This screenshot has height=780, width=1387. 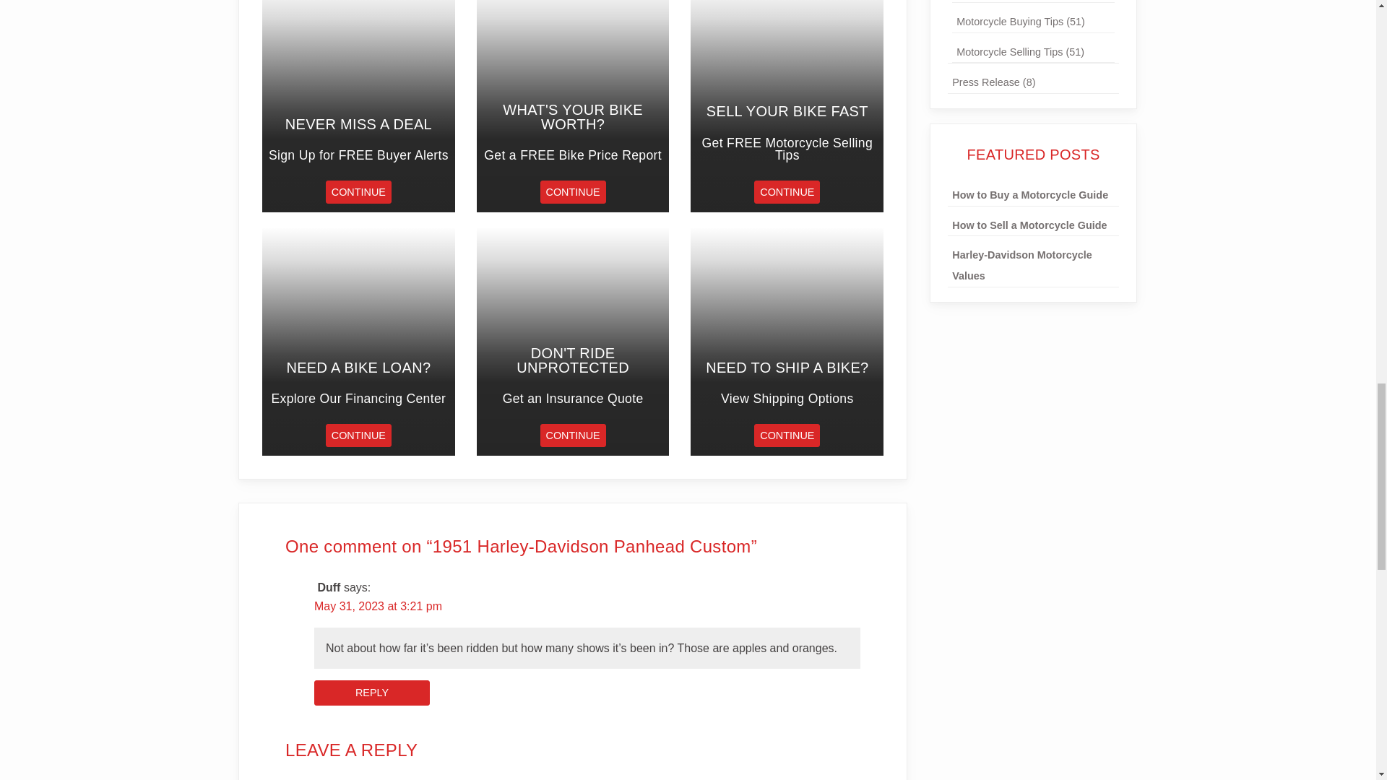 What do you see at coordinates (574, 435) in the screenshot?
I see `CONTINUE` at bounding box center [574, 435].